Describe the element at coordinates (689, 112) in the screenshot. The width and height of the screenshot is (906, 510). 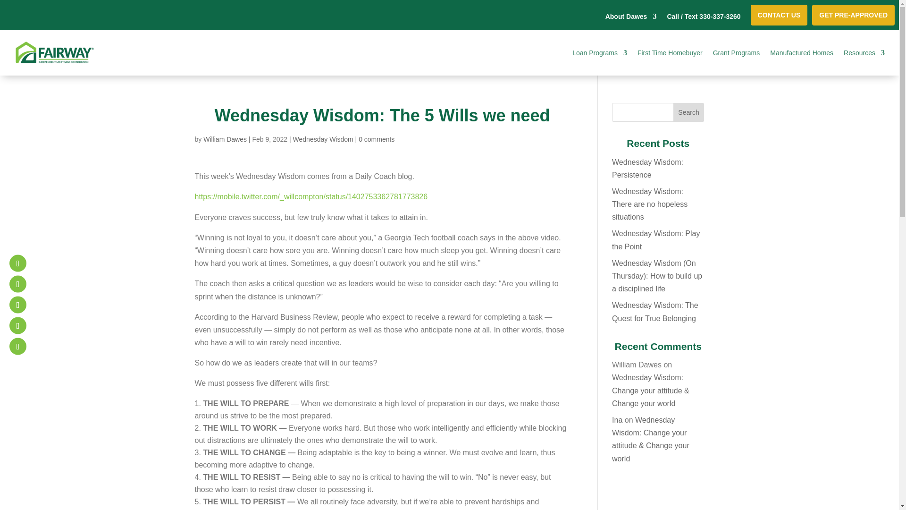
I see `Search` at that location.